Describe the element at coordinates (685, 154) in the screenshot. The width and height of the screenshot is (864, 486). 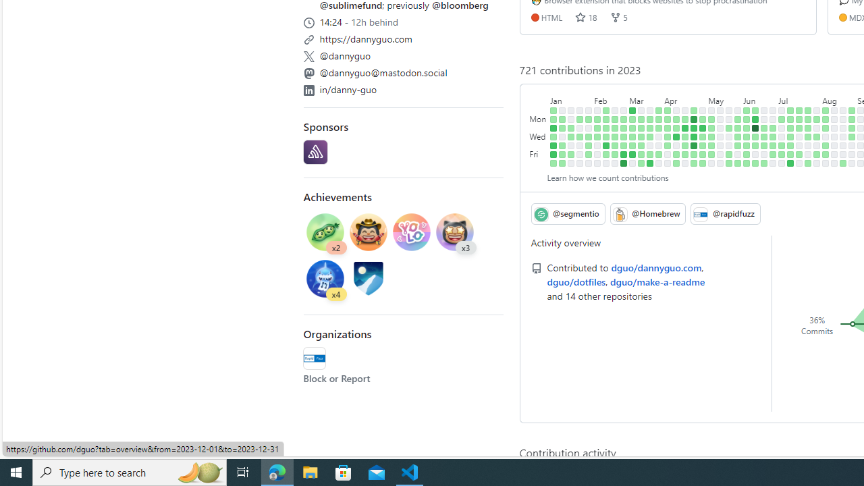
I see `6 contributions on April 21st.` at that location.